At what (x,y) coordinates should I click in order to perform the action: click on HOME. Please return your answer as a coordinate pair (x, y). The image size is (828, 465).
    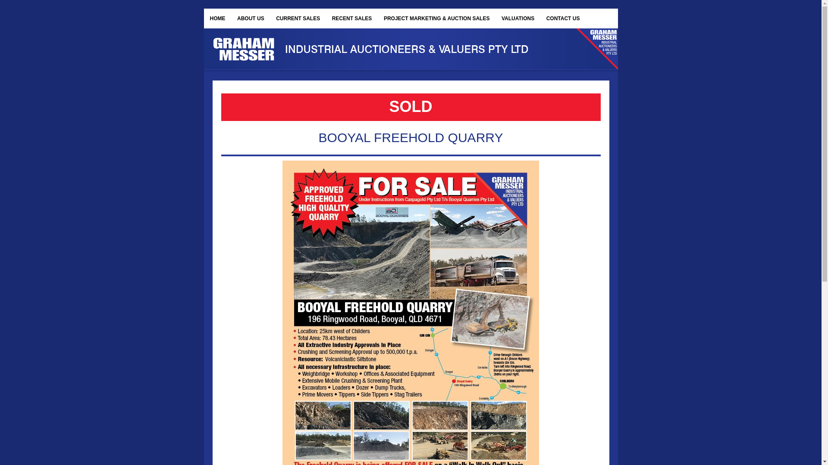
    Looking at the image, I should click on (217, 19).